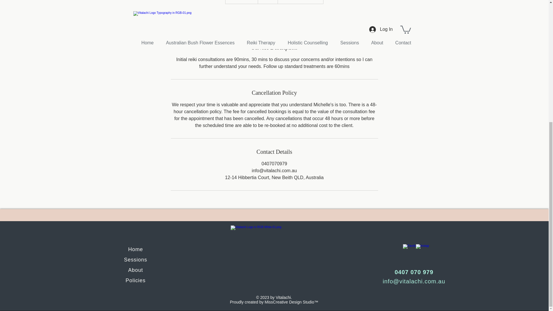 The height and width of the screenshot is (311, 553). What do you see at coordinates (414, 272) in the screenshot?
I see `0407 070 979` at bounding box center [414, 272].